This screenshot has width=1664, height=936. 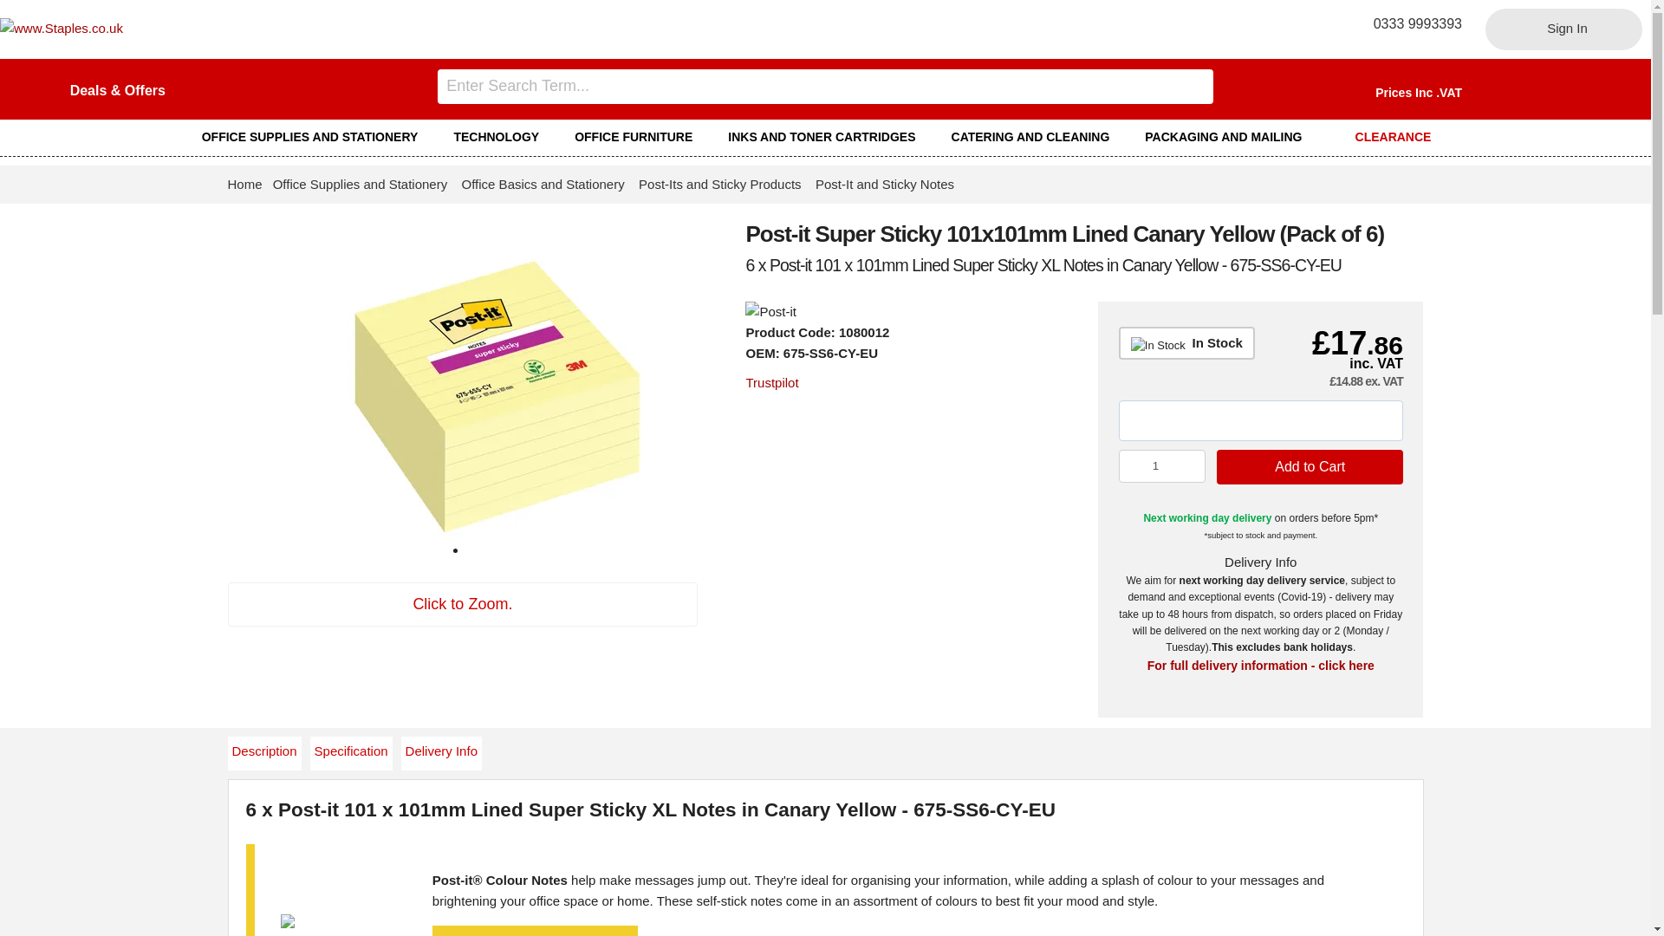 I want to click on 1, so click(x=1162, y=466).